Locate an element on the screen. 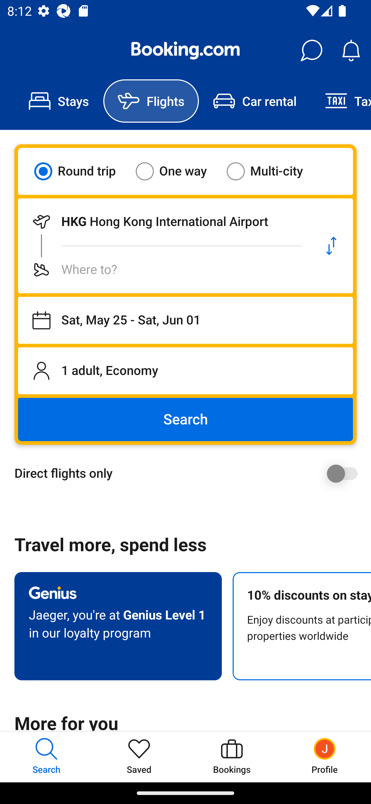 The height and width of the screenshot is (804, 371). Bookings is located at coordinates (232, 757).